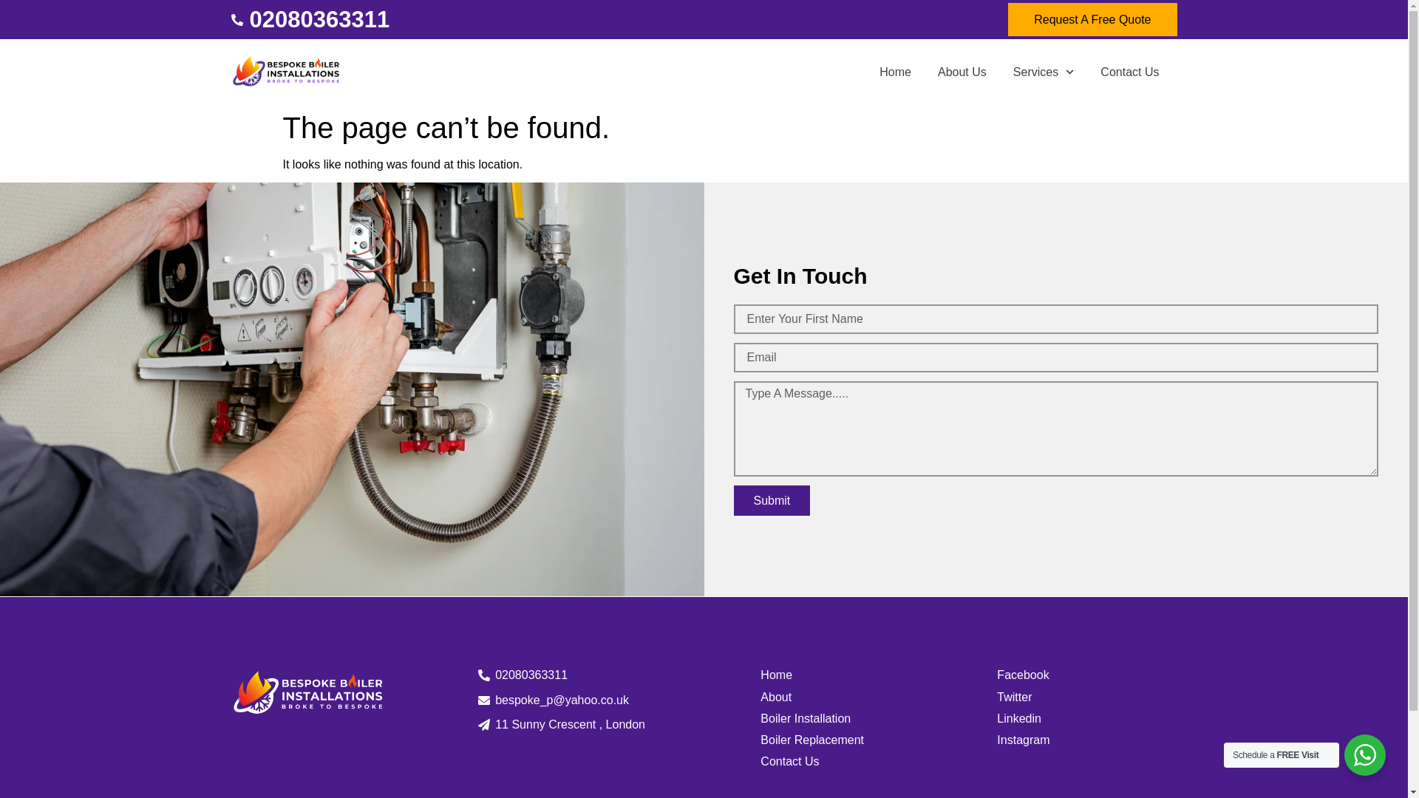 This screenshot has height=798, width=1419. Describe the element at coordinates (1129, 72) in the screenshot. I see `Contact Us` at that location.